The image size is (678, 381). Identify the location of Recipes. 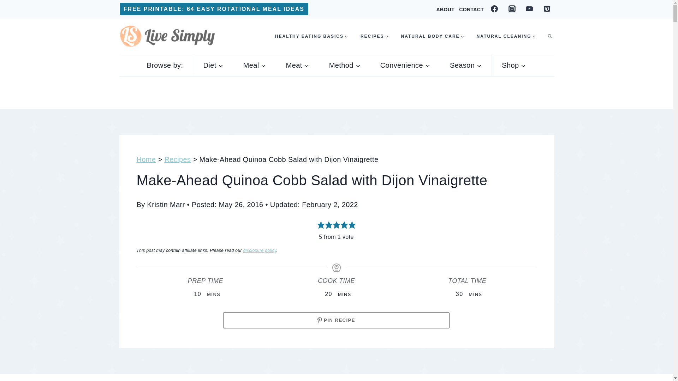
(374, 36).